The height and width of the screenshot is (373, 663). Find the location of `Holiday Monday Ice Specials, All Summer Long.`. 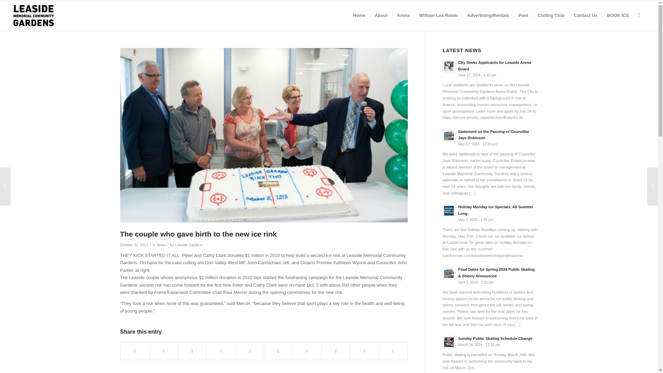

Holiday Monday Ice Specials, All Summer Long. is located at coordinates (496, 210).